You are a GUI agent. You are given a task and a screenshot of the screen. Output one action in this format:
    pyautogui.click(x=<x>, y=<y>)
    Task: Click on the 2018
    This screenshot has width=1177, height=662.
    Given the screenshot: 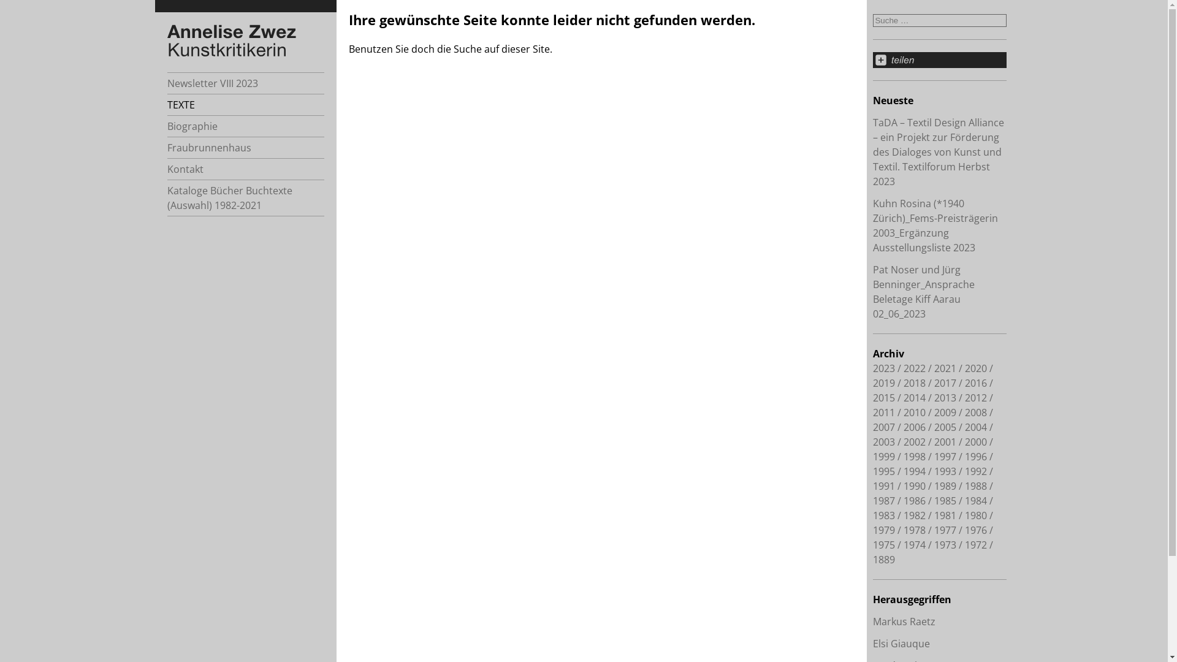 What is the action you would take?
    pyautogui.click(x=915, y=383)
    